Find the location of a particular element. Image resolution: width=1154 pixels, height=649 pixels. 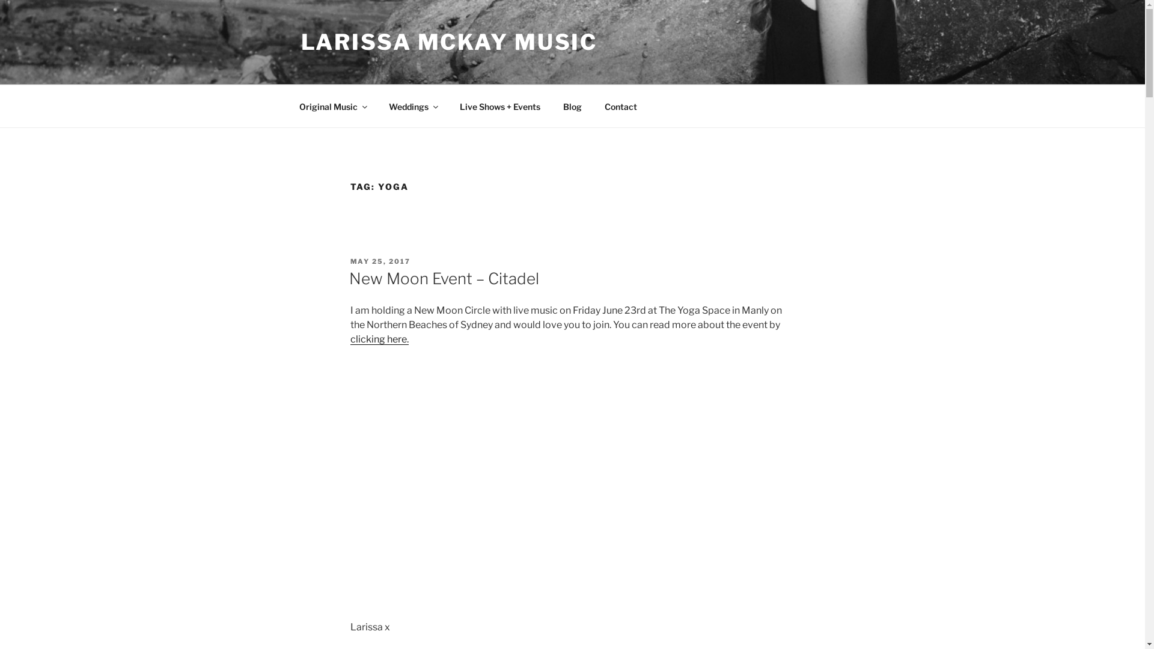

Original Music is located at coordinates (332, 106).